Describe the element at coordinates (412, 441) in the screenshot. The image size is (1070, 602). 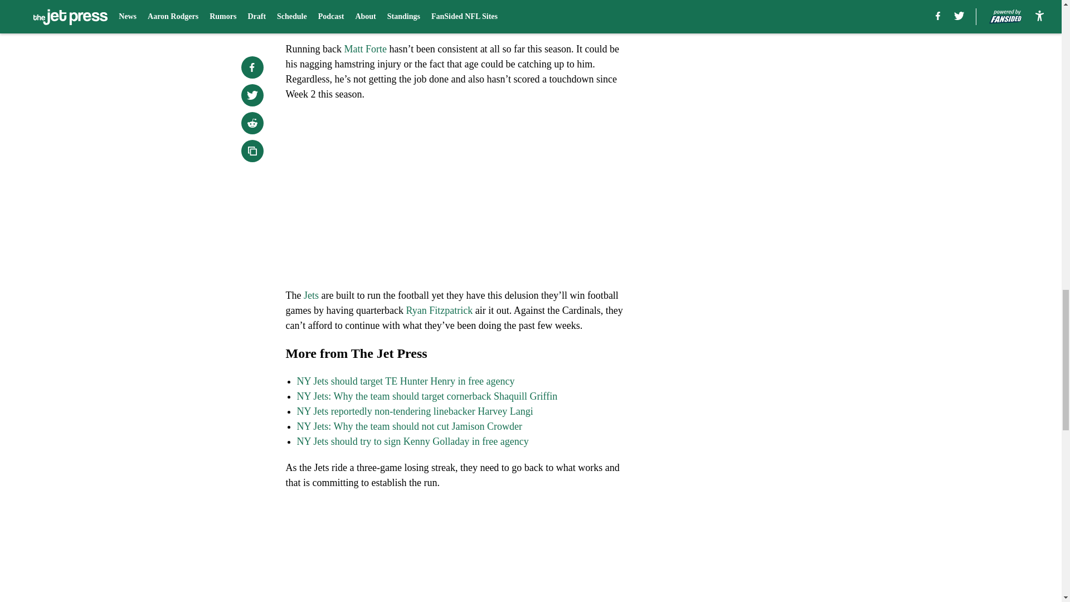
I see `NY Jets should try to sign Kenny Golladay in free agency` at that location.